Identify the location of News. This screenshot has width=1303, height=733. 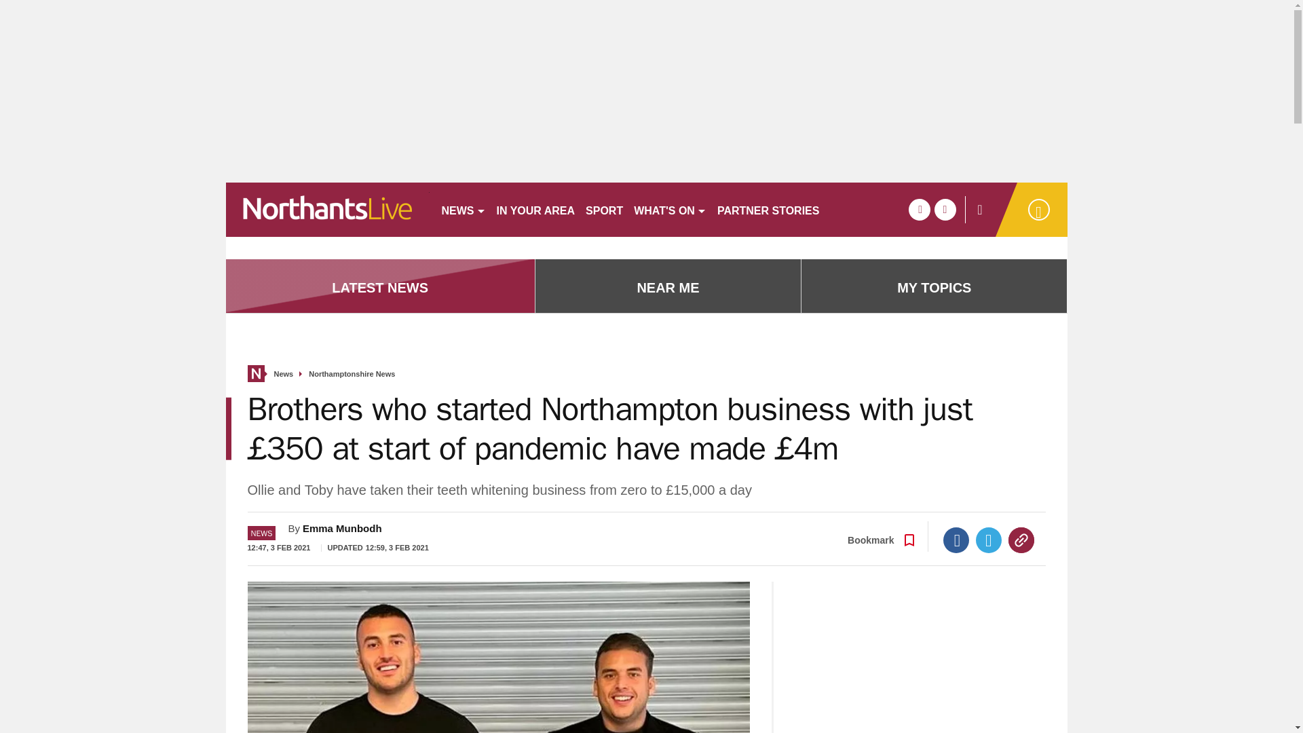
(284, 375).